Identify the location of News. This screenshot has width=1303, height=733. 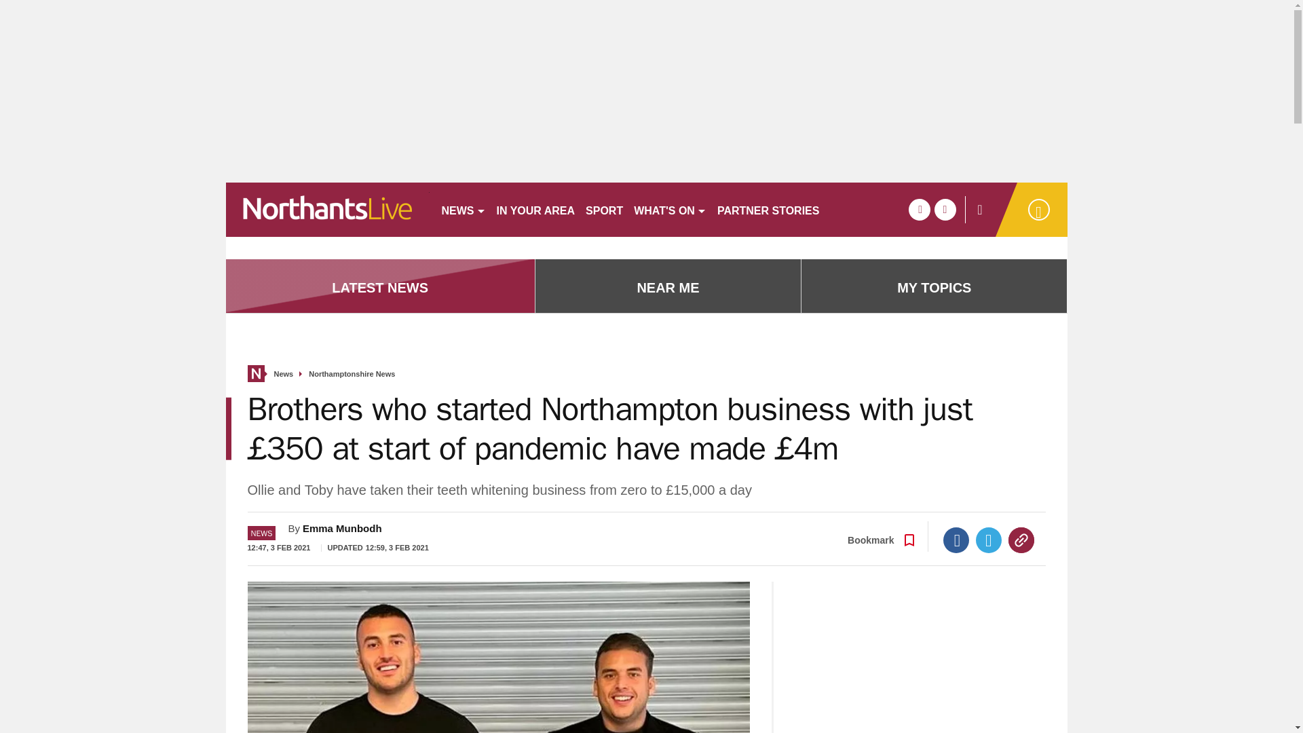
(284, 375).